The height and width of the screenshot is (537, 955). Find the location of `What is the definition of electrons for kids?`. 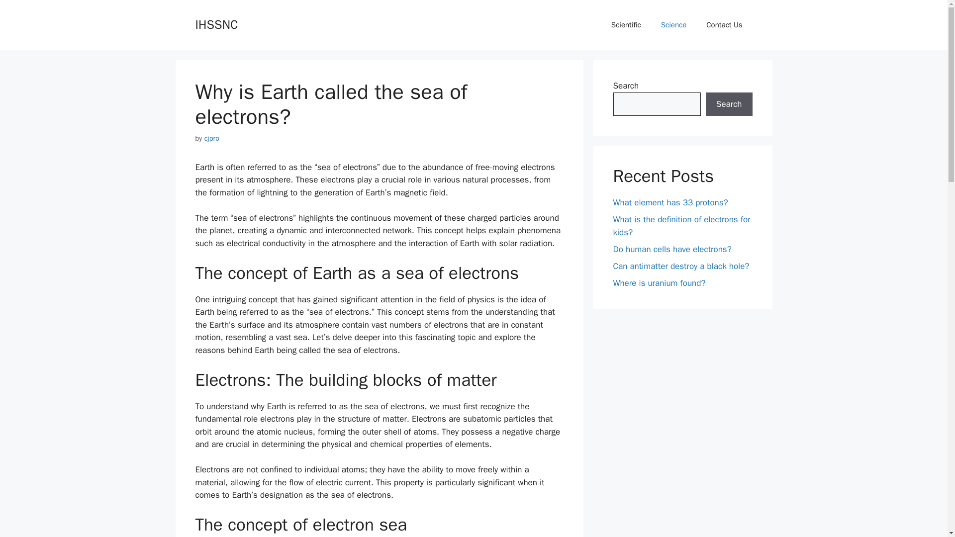

What is the definition of electrons for kids? is located at coordinates (681, 226).